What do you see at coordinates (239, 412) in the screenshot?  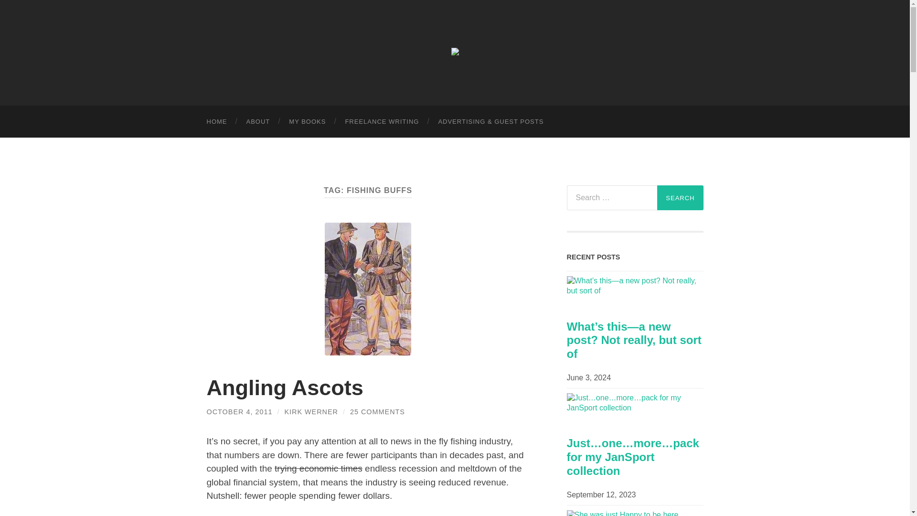 I see `OCTOBER 4, 2011` at bounding box center [239, 412].